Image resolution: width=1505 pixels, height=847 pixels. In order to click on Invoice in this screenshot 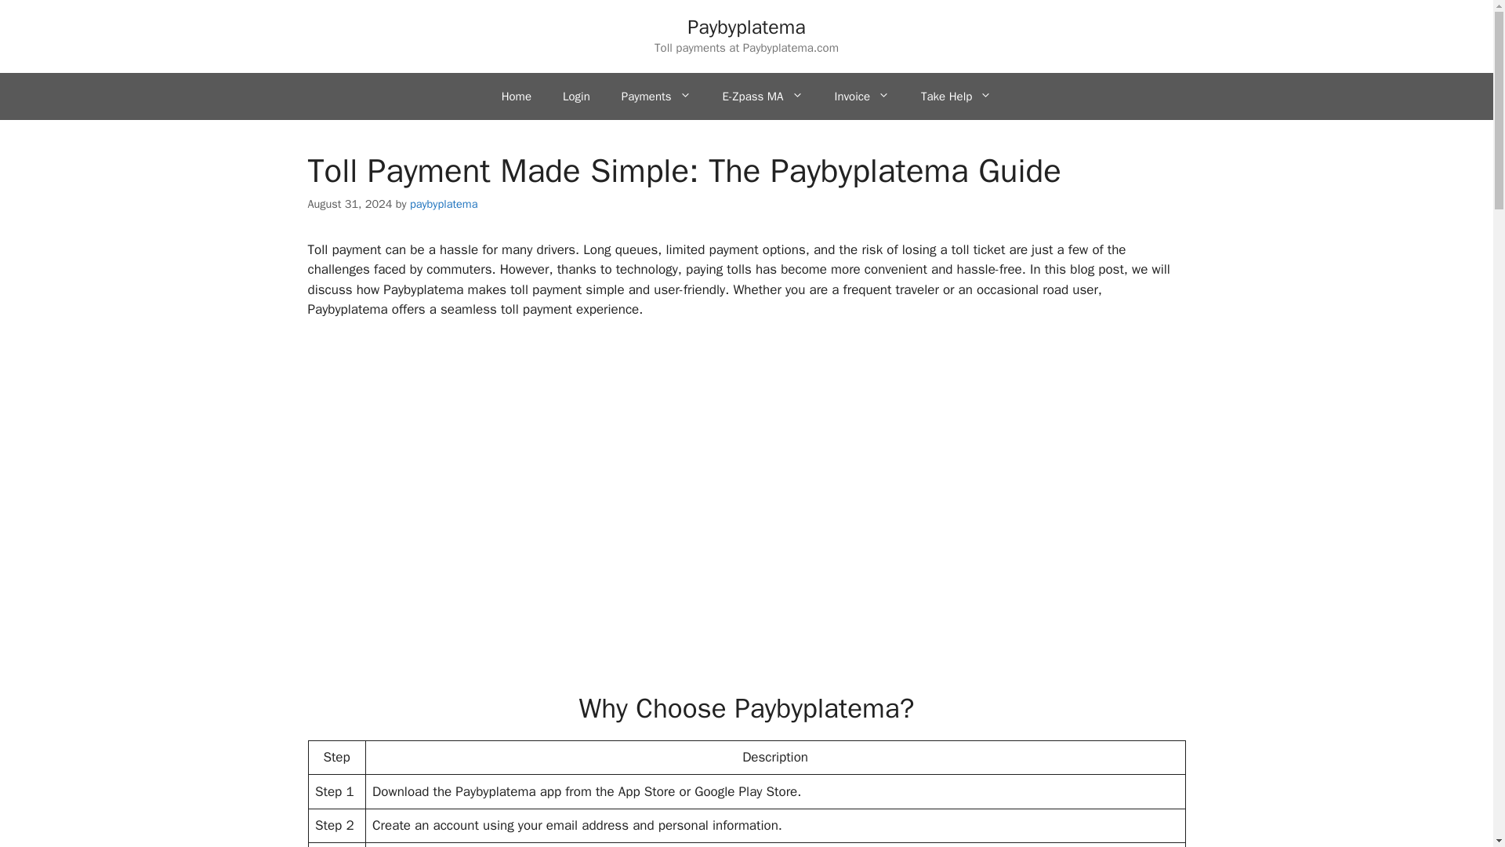, I will do `click(862, 96)`.